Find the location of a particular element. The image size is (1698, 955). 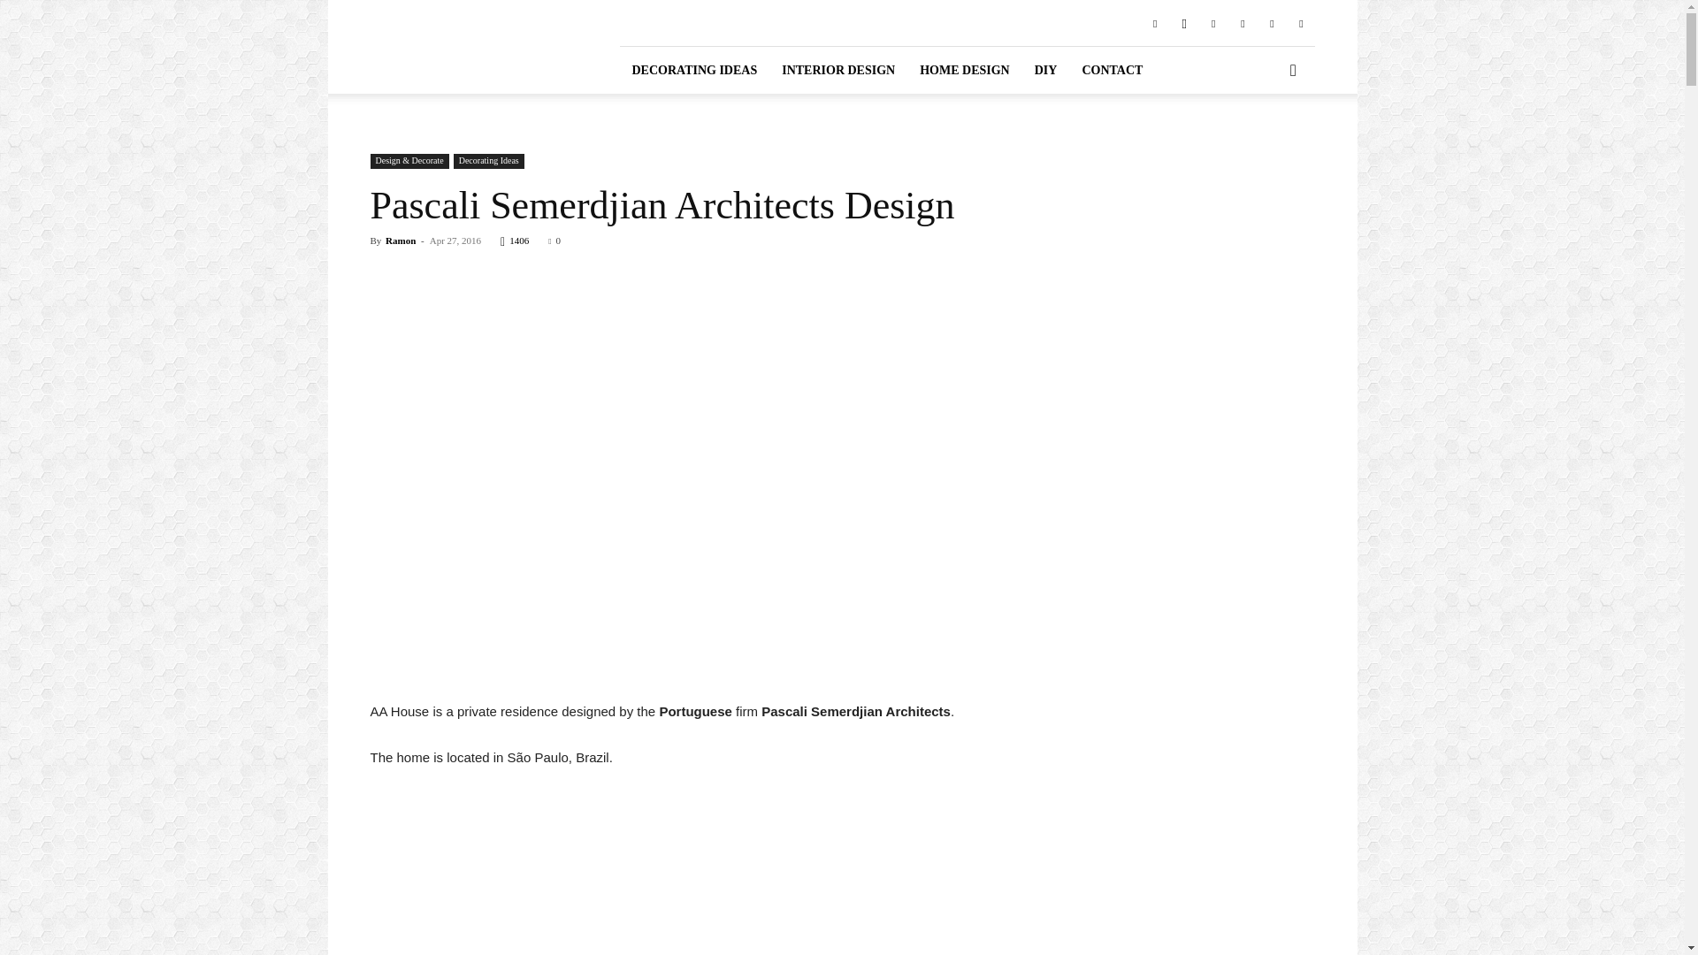

DIY is located at coordinates (1045, 69).